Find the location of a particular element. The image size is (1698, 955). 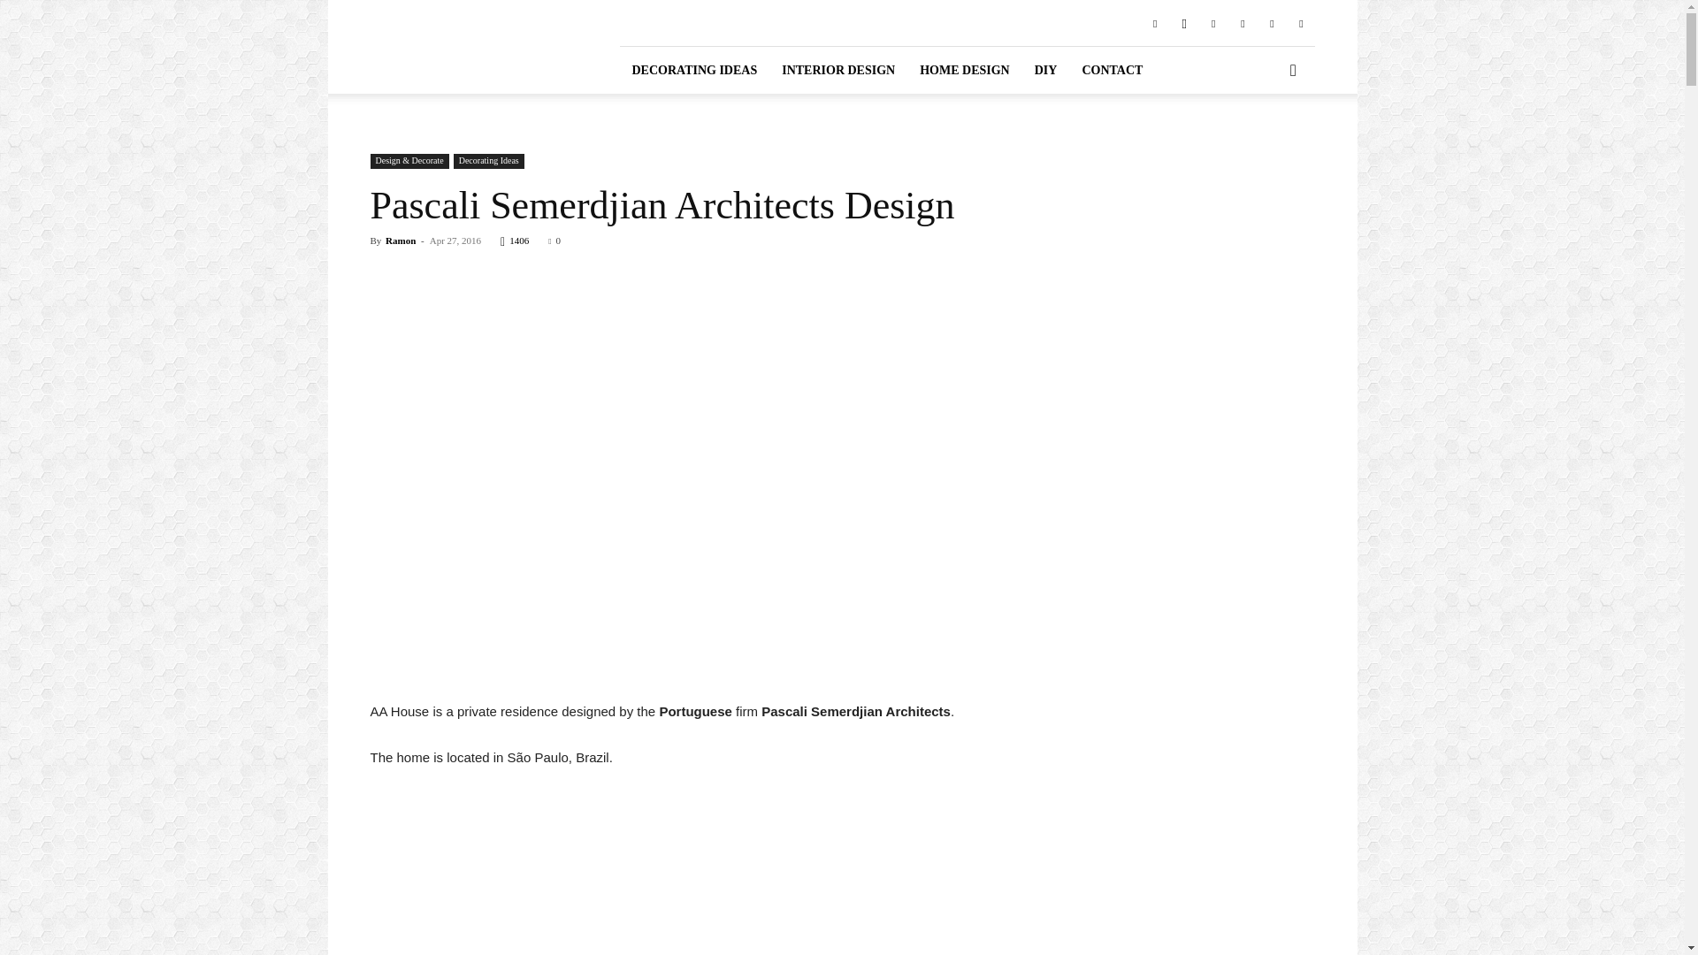

DIY is located at coordinates (1045, 69).